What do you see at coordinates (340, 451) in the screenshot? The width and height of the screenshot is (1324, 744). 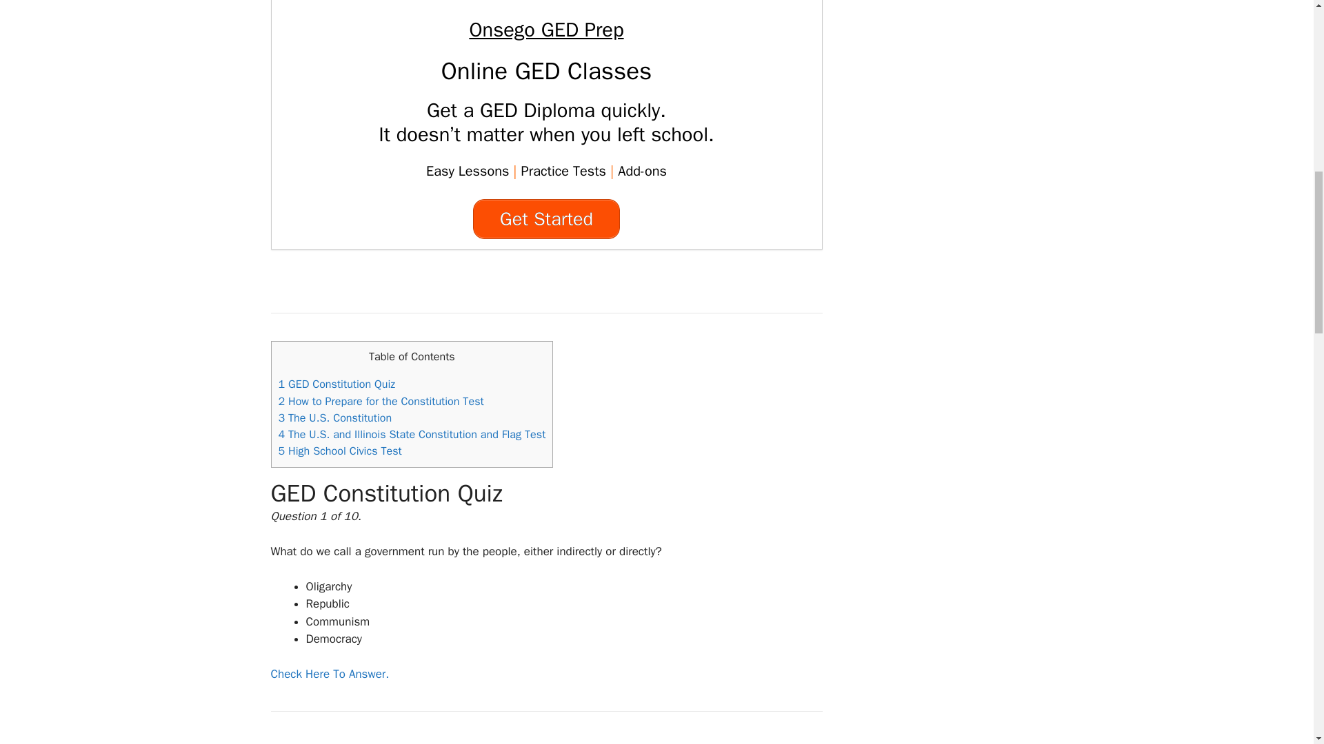 I see `5 High School Civics Test` at bounding box center [340, 451].